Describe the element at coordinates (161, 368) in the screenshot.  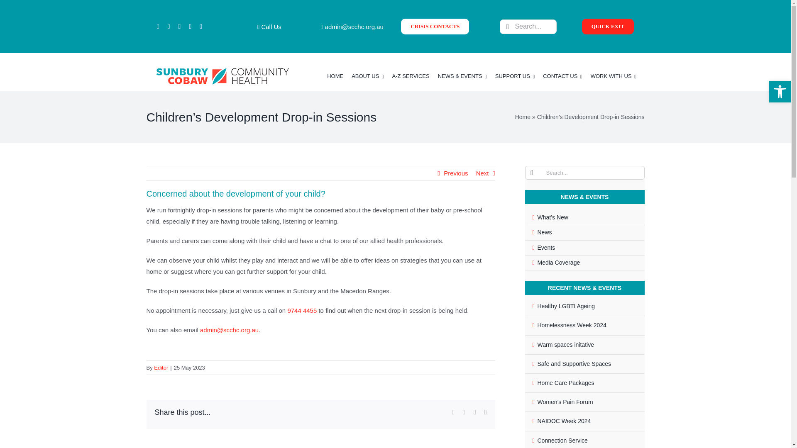
I see `Posts by Editor` at that location.